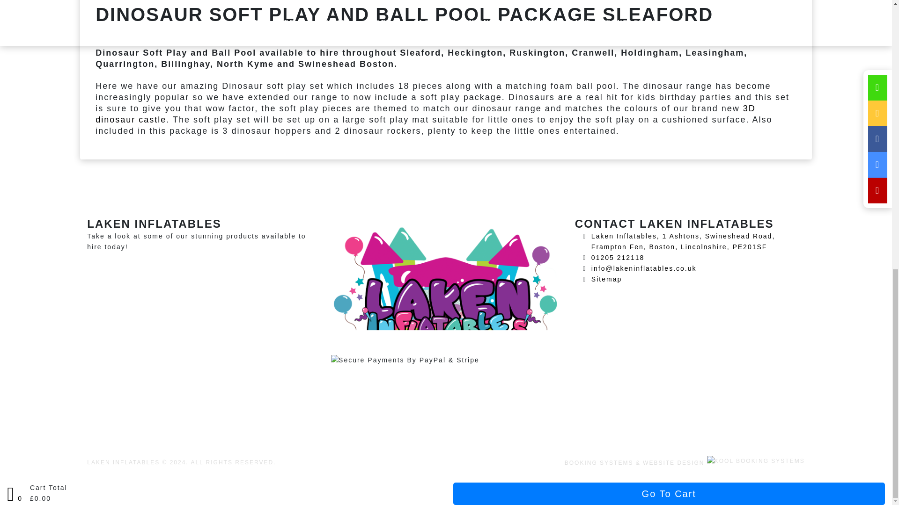  Describe the element at coordinates (644, 268) in the screenshot. I see `Send us an email!` at that location.